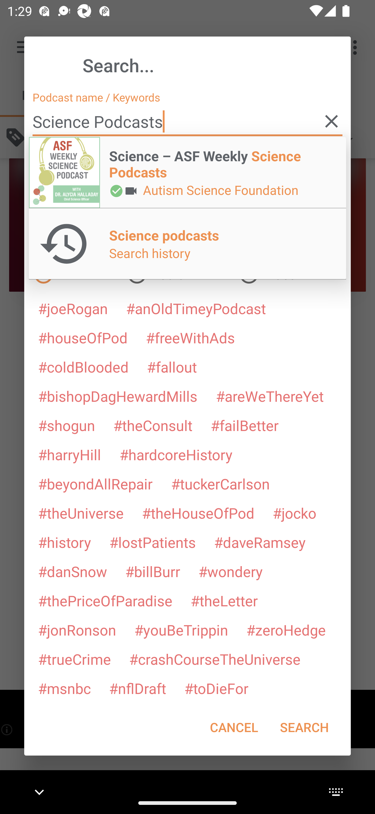  Describe the element at coordinates (190, 338) in the screenshot. I see `#freeWithAds` at that location.